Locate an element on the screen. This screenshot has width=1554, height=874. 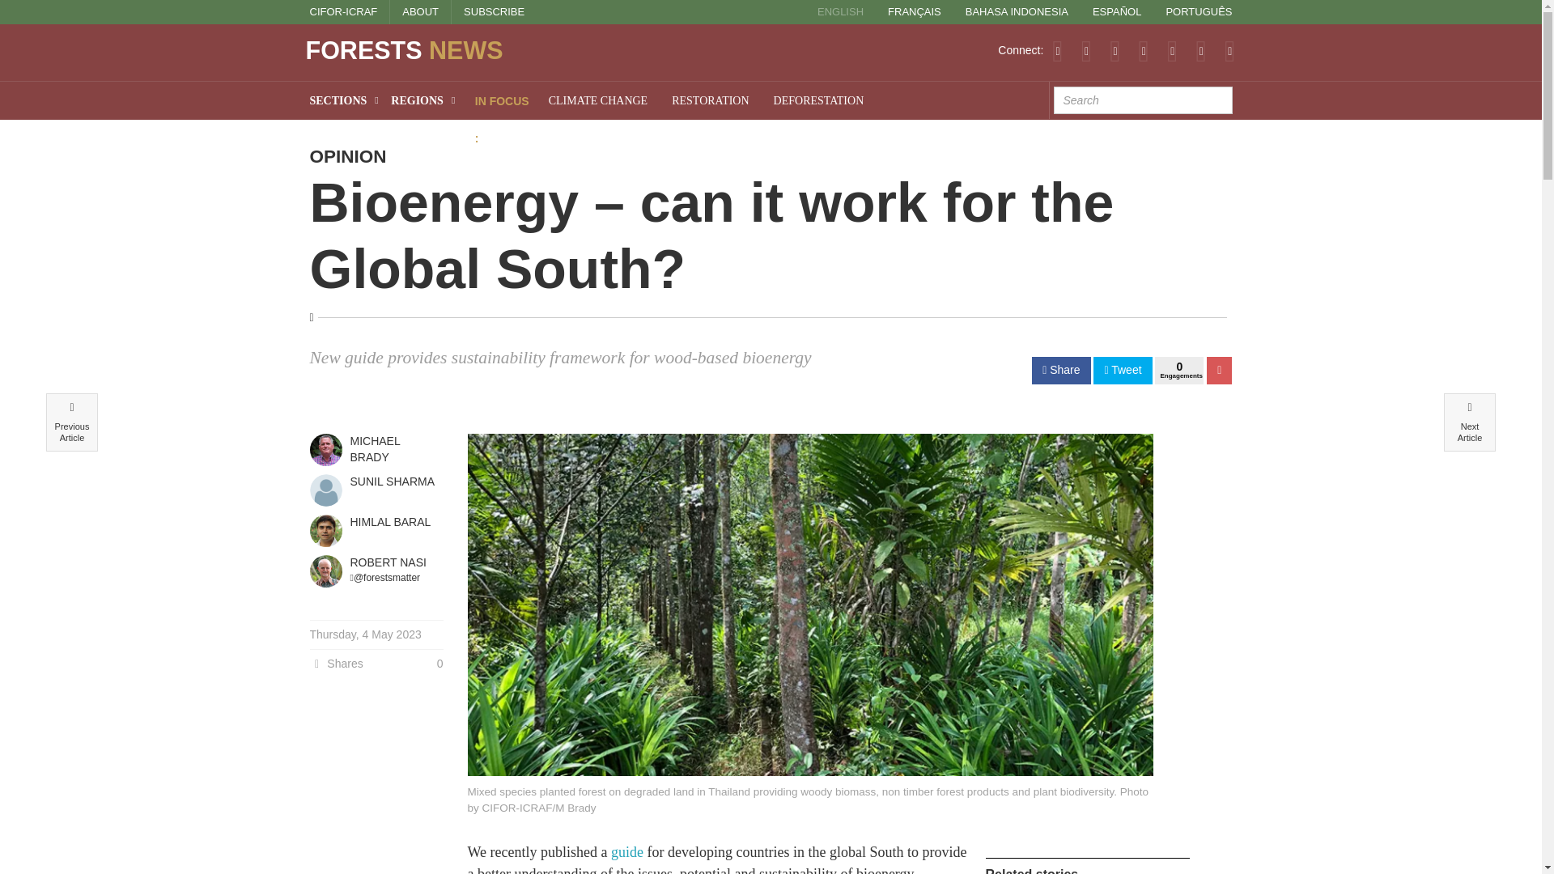
Instagram is located at coordinates (1201, 50).